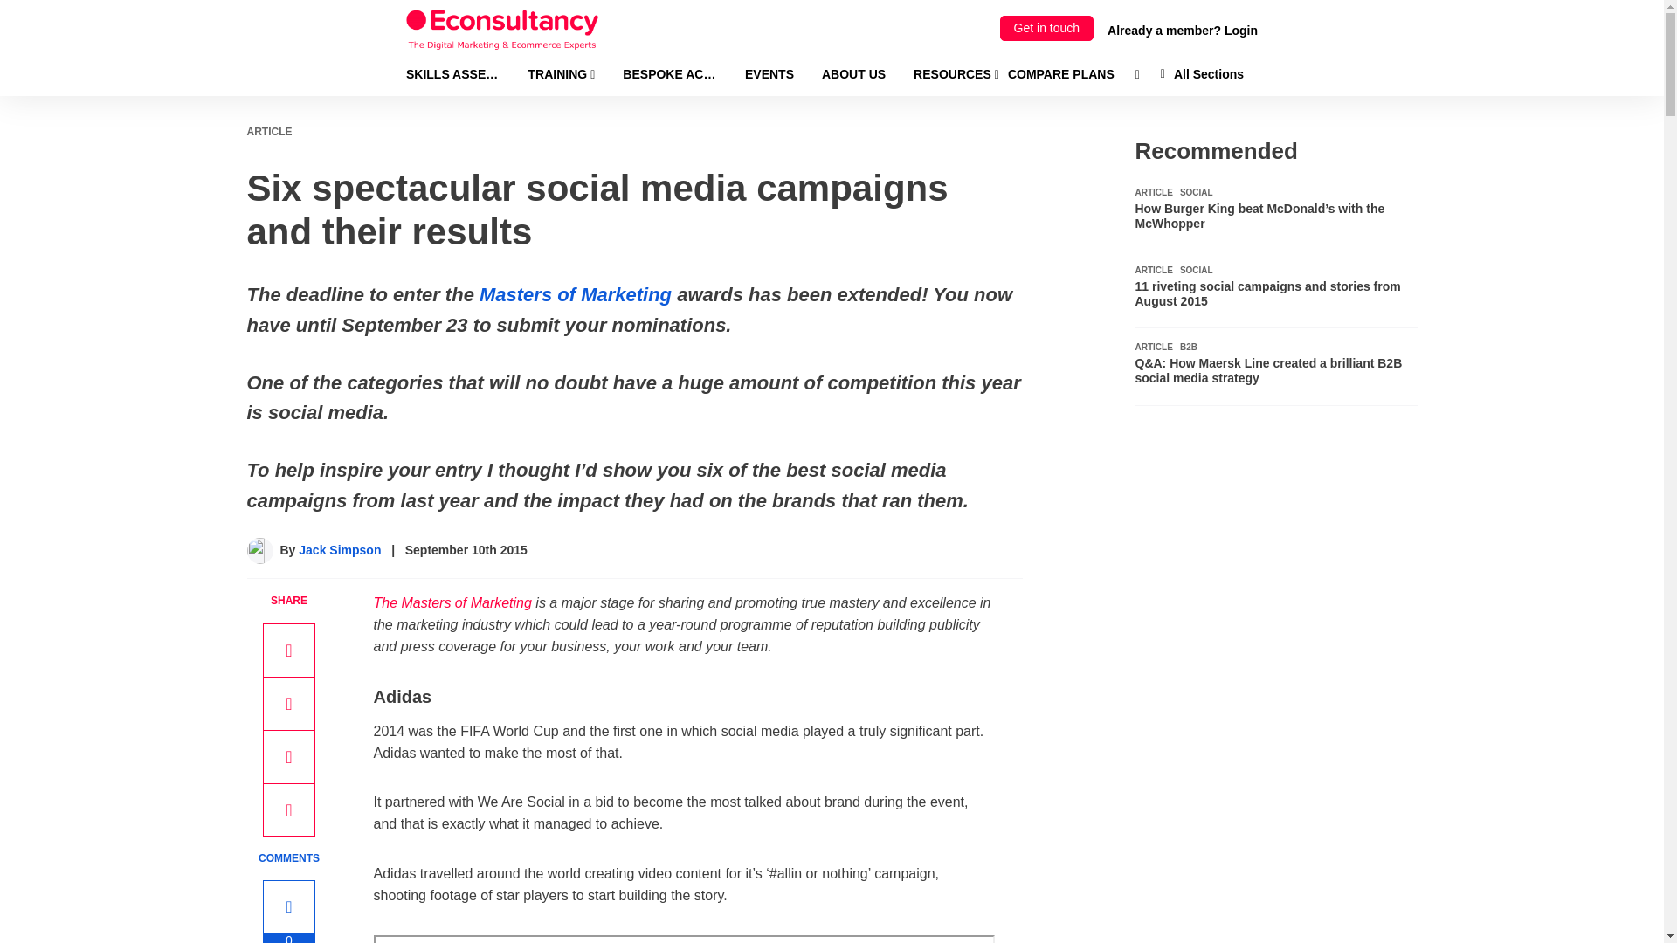  What do you see at coordinates (1202, 73) in the screenshot?
I see `All Sections` at bounding box center [1202, 73].